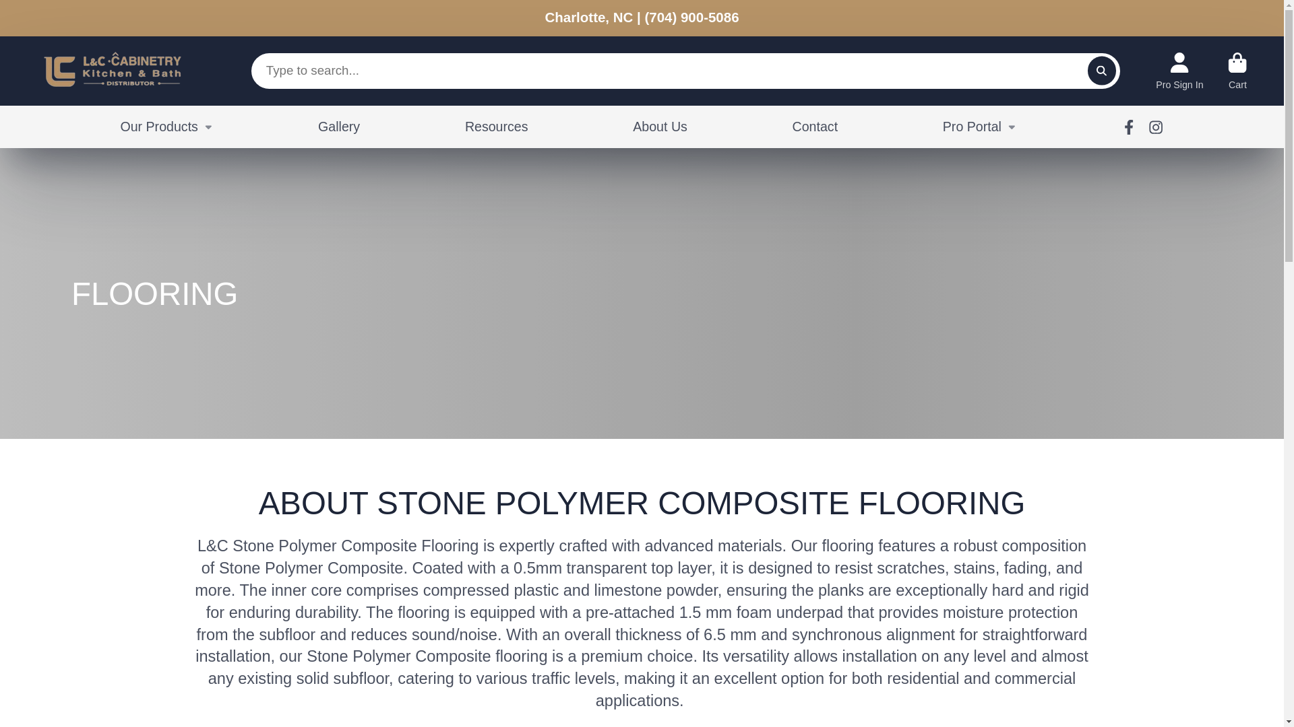  What do you see at coordinates (113, 71) in the screenshot?
I see `Logo` at bounding box center [113, 71].